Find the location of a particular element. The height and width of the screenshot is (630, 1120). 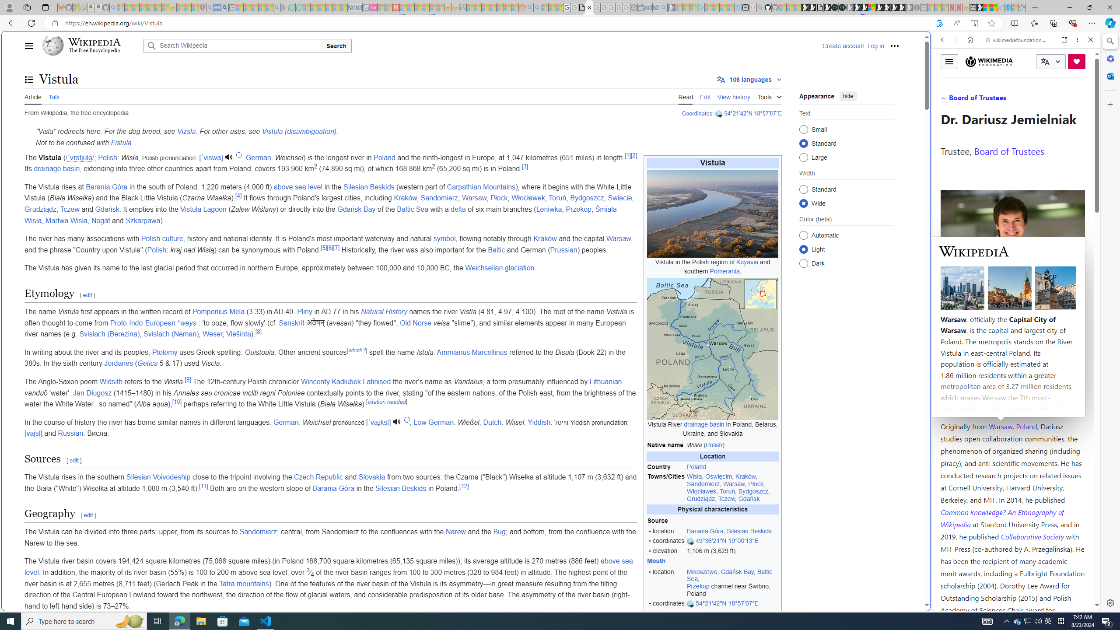

Large is located at coordinates (803, 157).